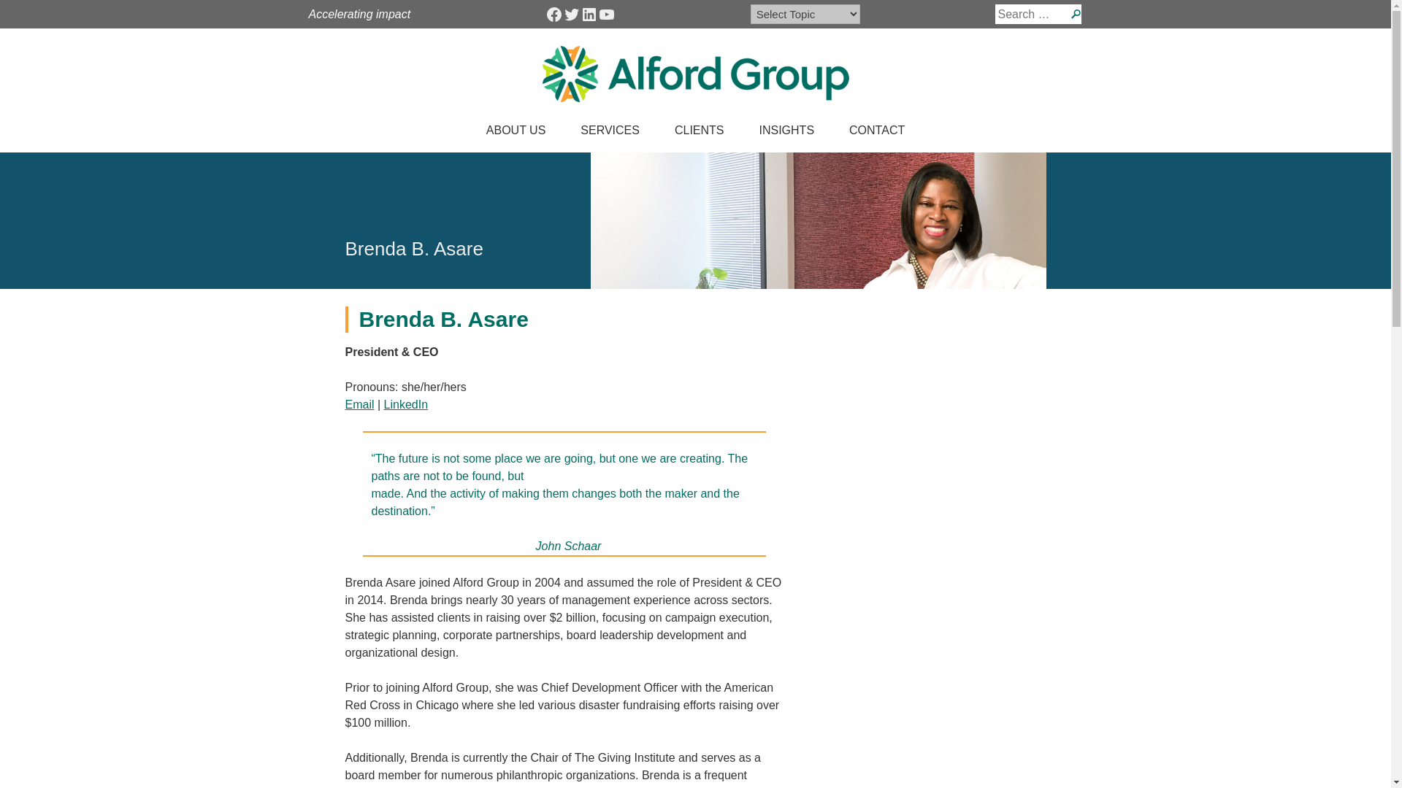  Describe the element at coordinates (516, 133) in the screenshot. I see `ABOUT US` at that location.